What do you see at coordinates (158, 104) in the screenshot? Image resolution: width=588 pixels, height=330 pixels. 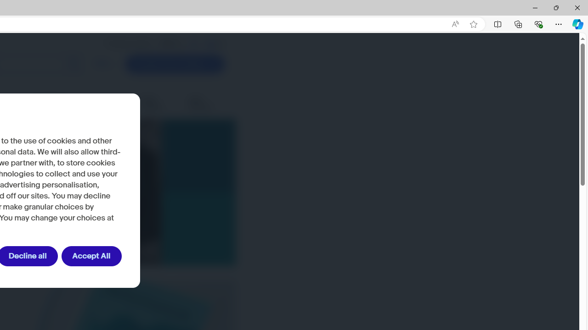 I see `Seller updates` at bounding box center [158, 104].